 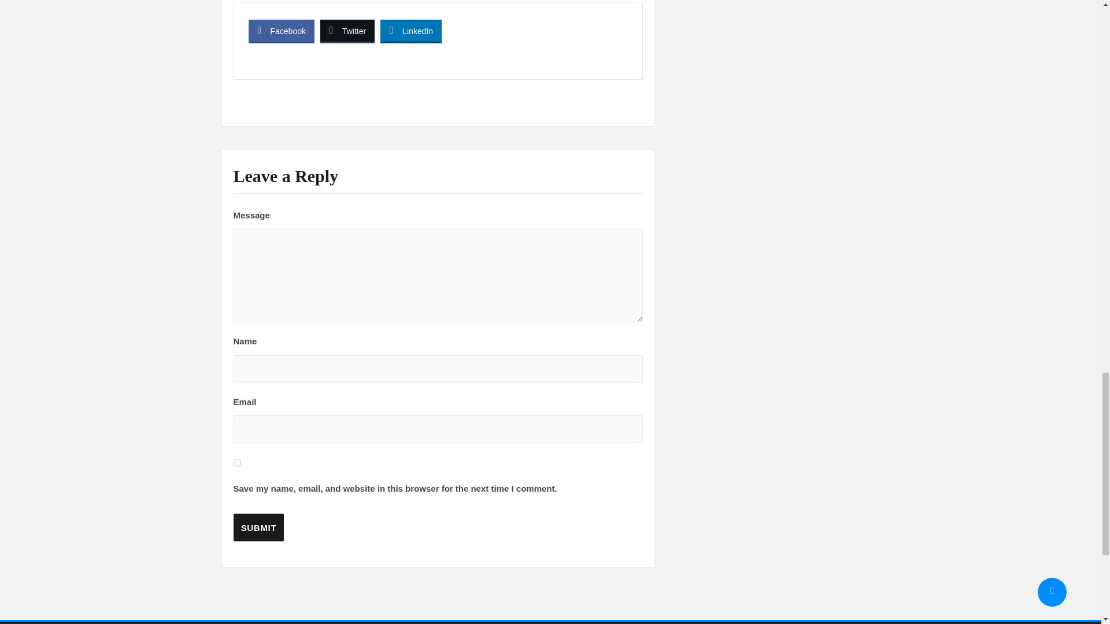 What do you see at coordinates (411, 30) in the screenshot?
I see `LinkedIn` at bounding box center [411, 30].